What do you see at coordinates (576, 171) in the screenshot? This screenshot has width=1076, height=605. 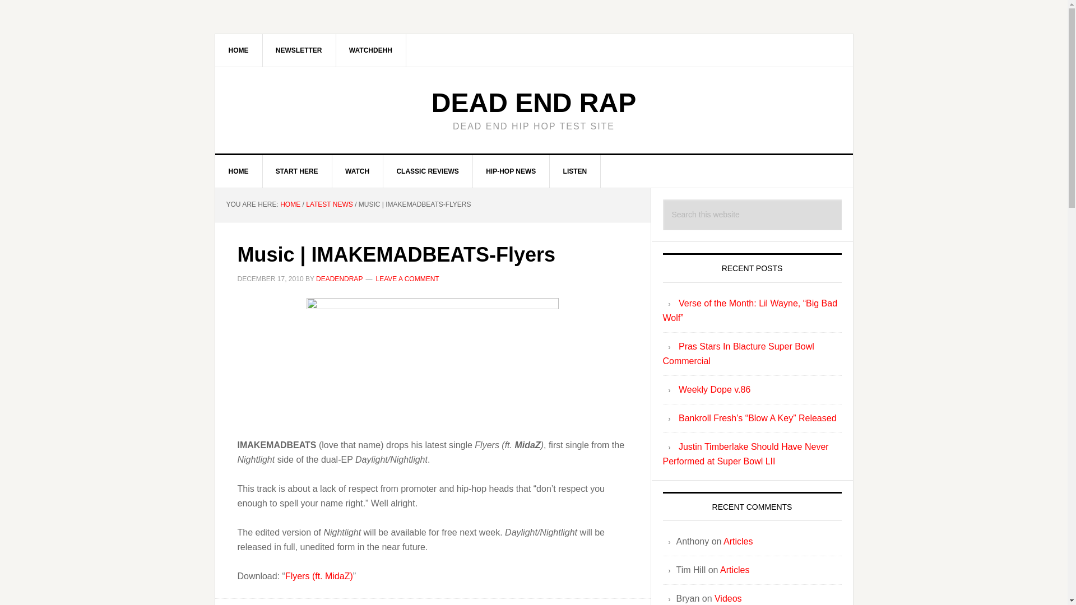 I see `LISTEN` at bounding box center [576, 171].